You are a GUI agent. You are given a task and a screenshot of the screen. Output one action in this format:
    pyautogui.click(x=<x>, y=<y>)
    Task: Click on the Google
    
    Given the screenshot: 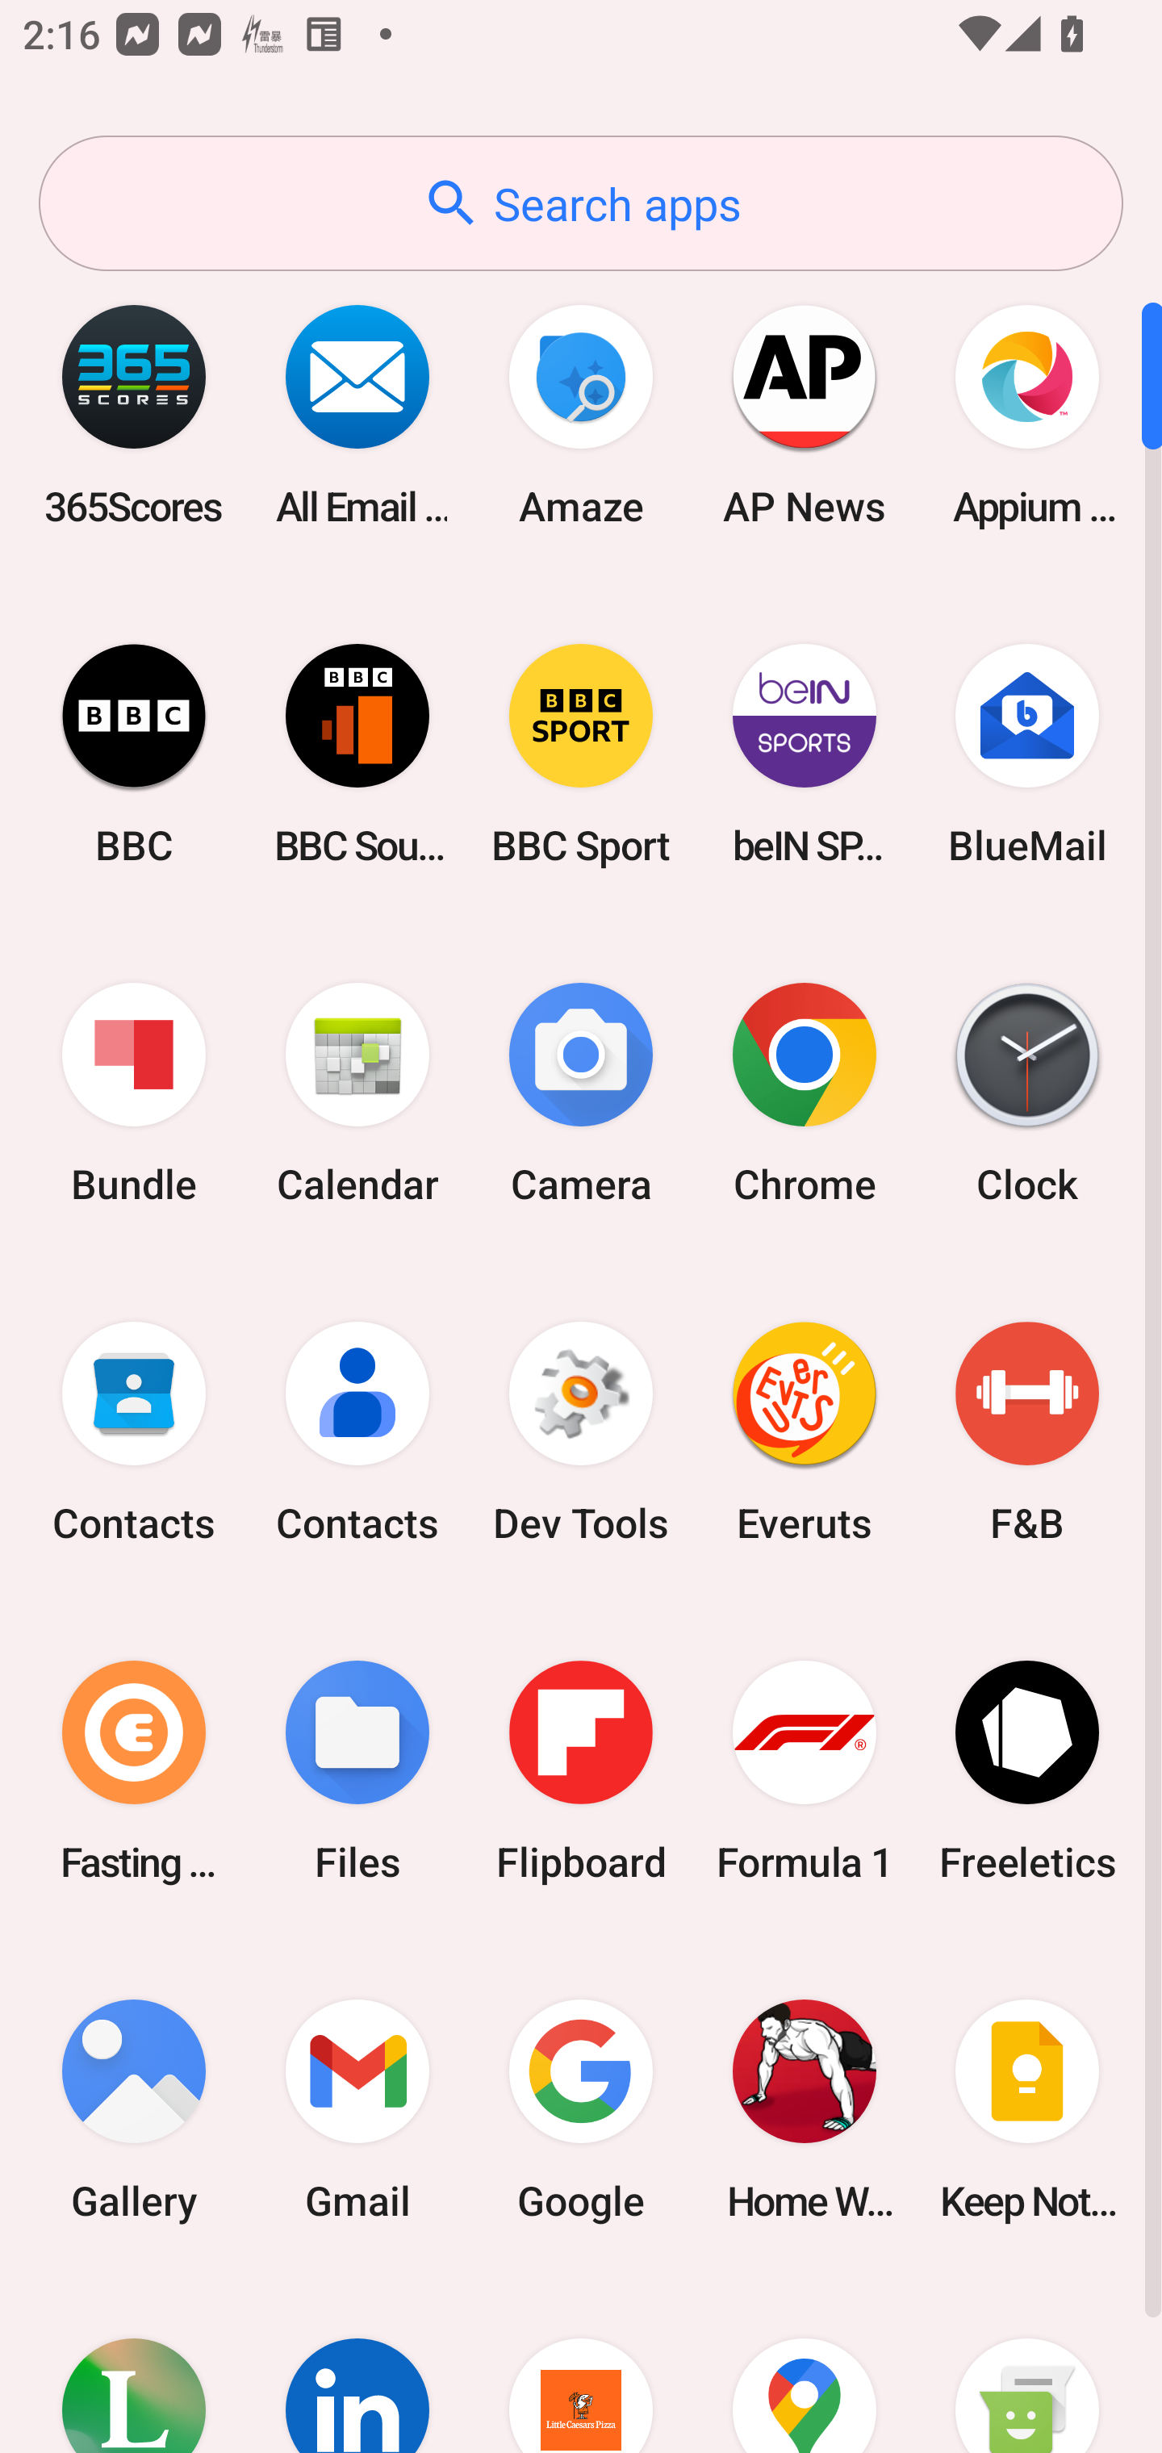 What is the action you would take?
    pyautogui.click(x=581, y=2109)
    